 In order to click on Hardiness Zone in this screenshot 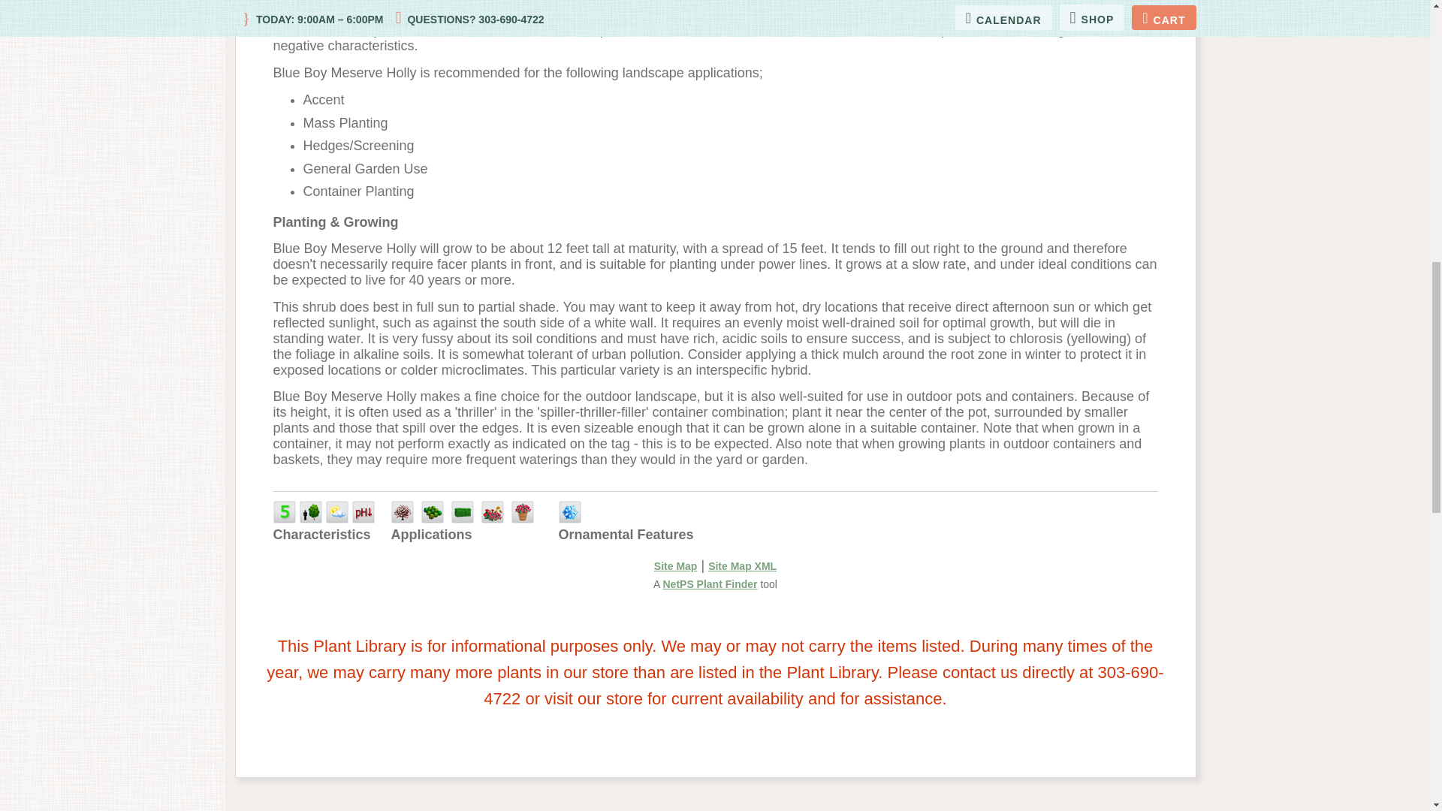, I will do `click(284, 512)`.